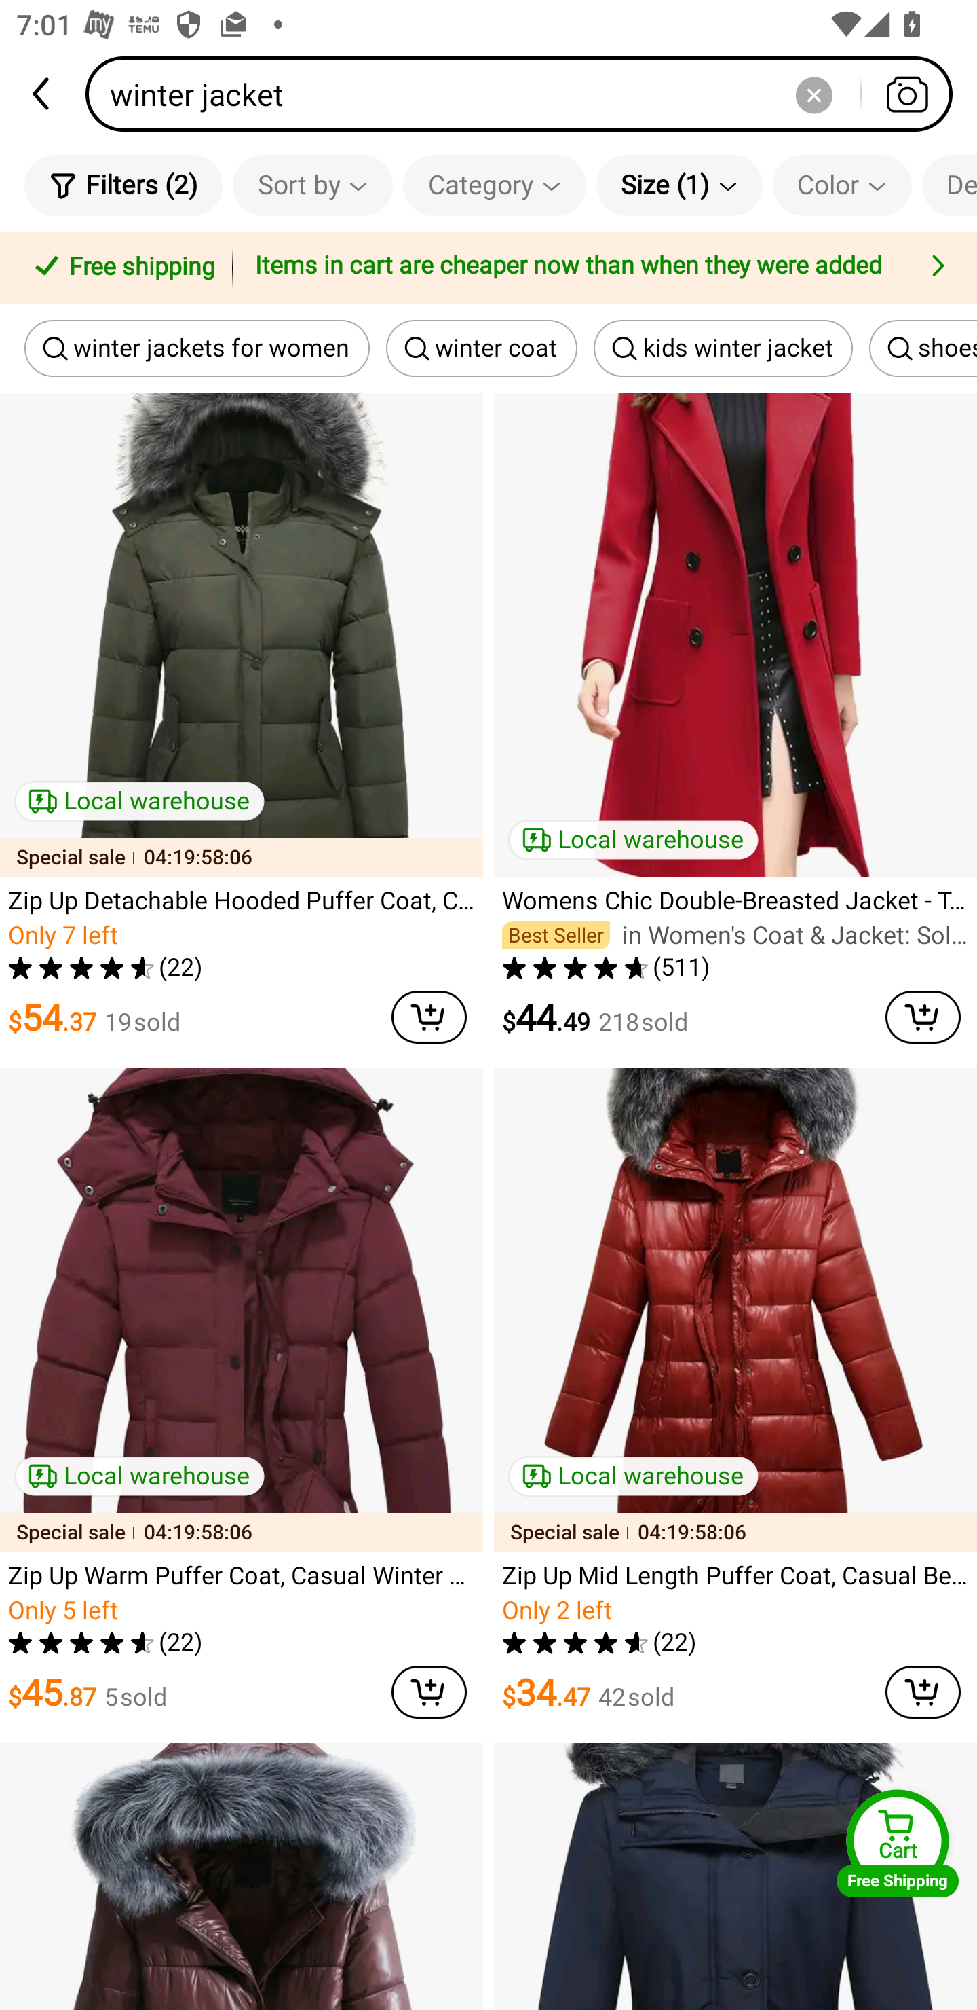  I want to click on Search by photo, so click(906, 94).